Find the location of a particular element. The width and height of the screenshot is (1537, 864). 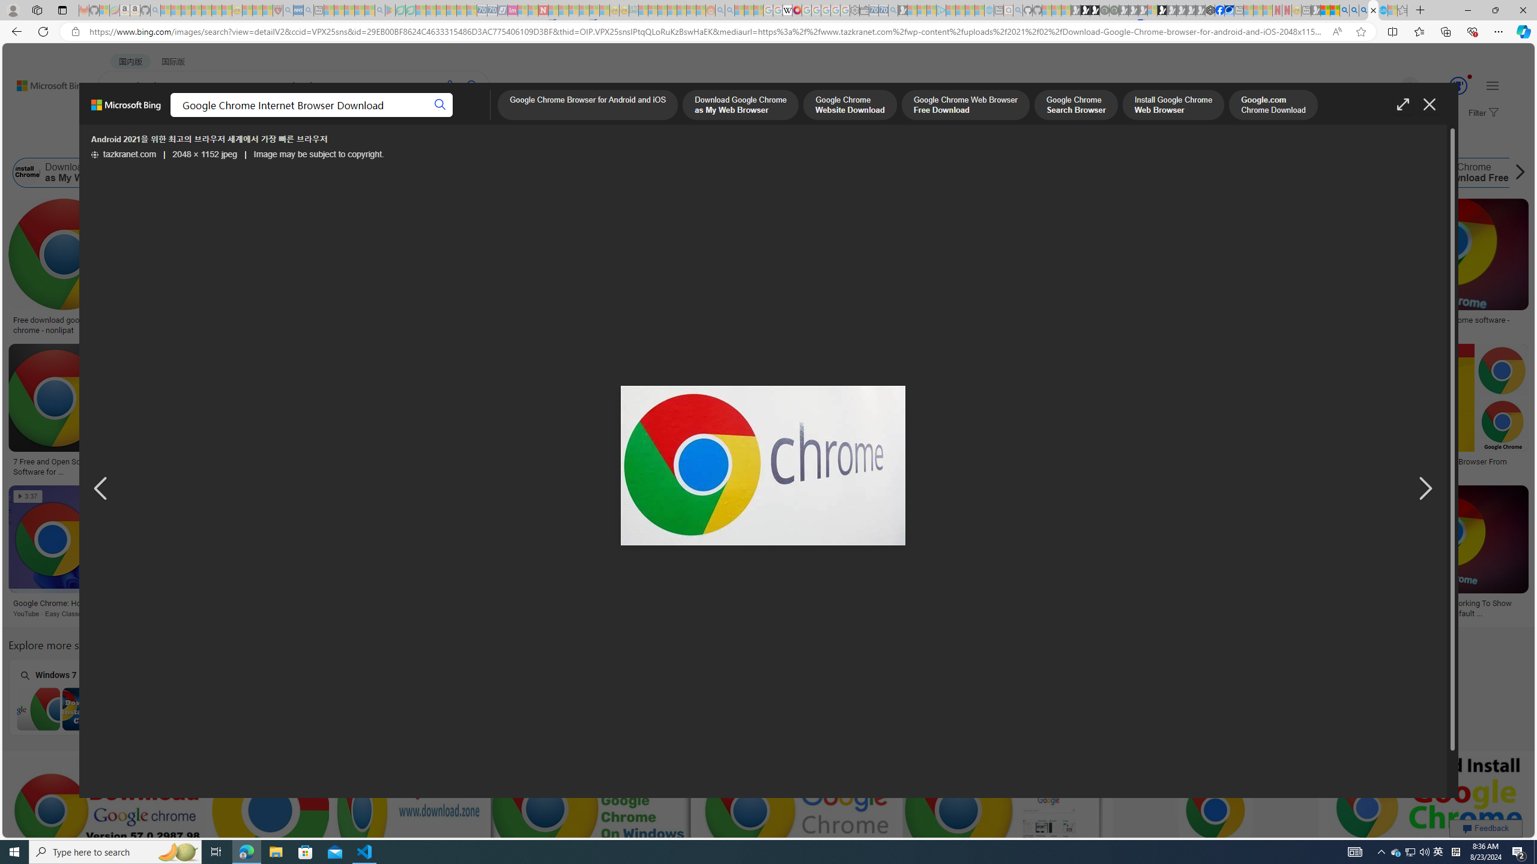

Google Chrome Review | Top Ten Reviews is located at coordinates (1165, 462).